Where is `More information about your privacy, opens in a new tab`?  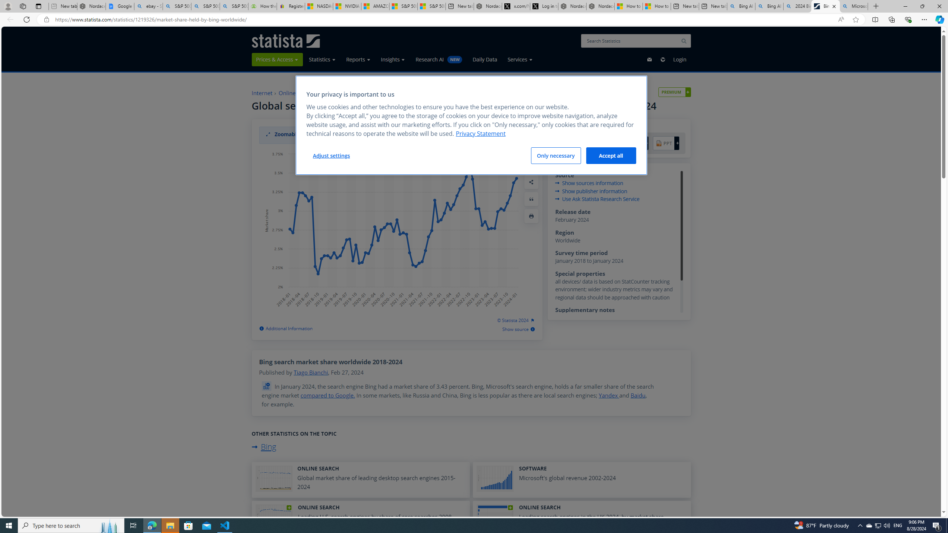
More information about your privacy, opens in a new tab is located at coordinates (481, 133).